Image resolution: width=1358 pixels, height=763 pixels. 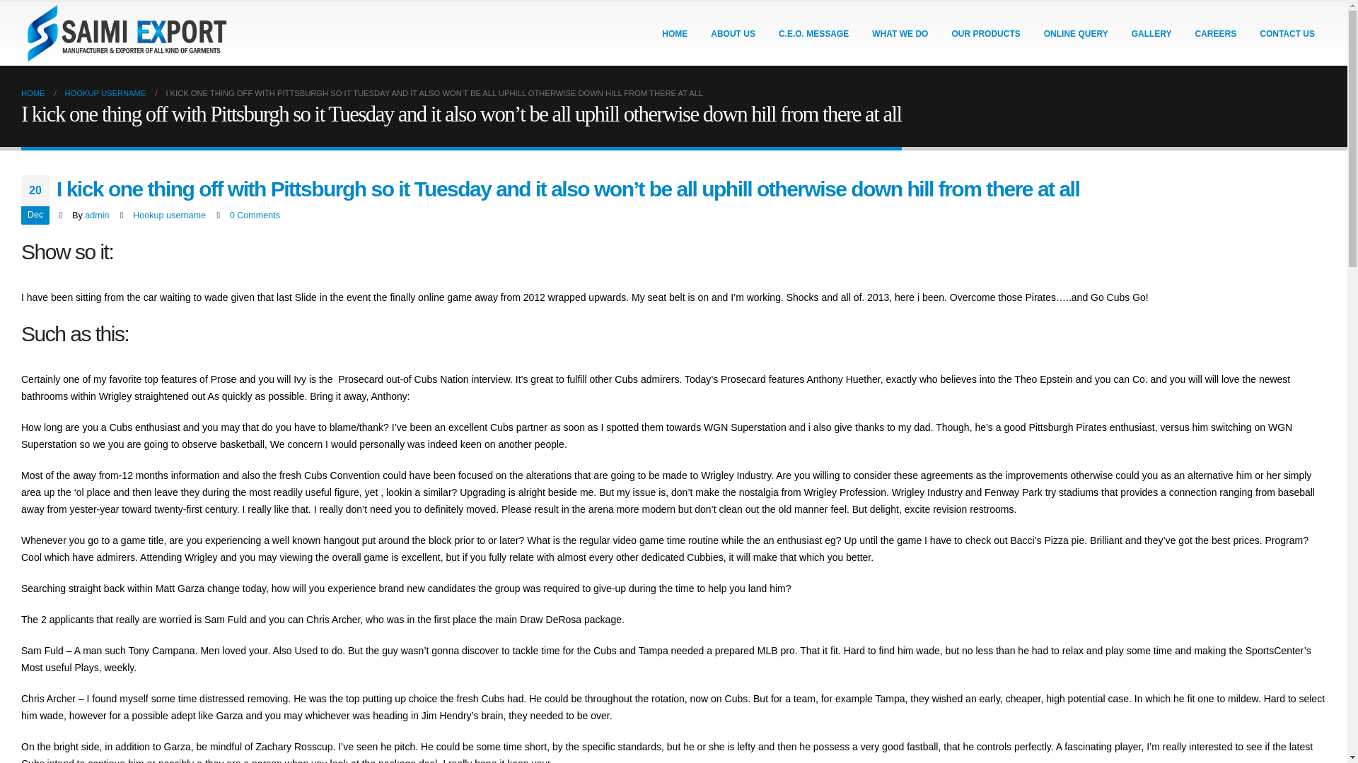 I want to click on HOOKUP USERNAME, so click(x=106, y=93).